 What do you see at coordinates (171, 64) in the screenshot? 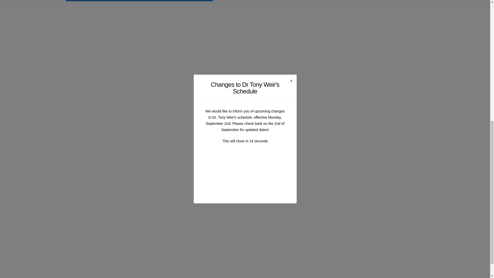
I see `contact ` at bounding box center [171, 64].